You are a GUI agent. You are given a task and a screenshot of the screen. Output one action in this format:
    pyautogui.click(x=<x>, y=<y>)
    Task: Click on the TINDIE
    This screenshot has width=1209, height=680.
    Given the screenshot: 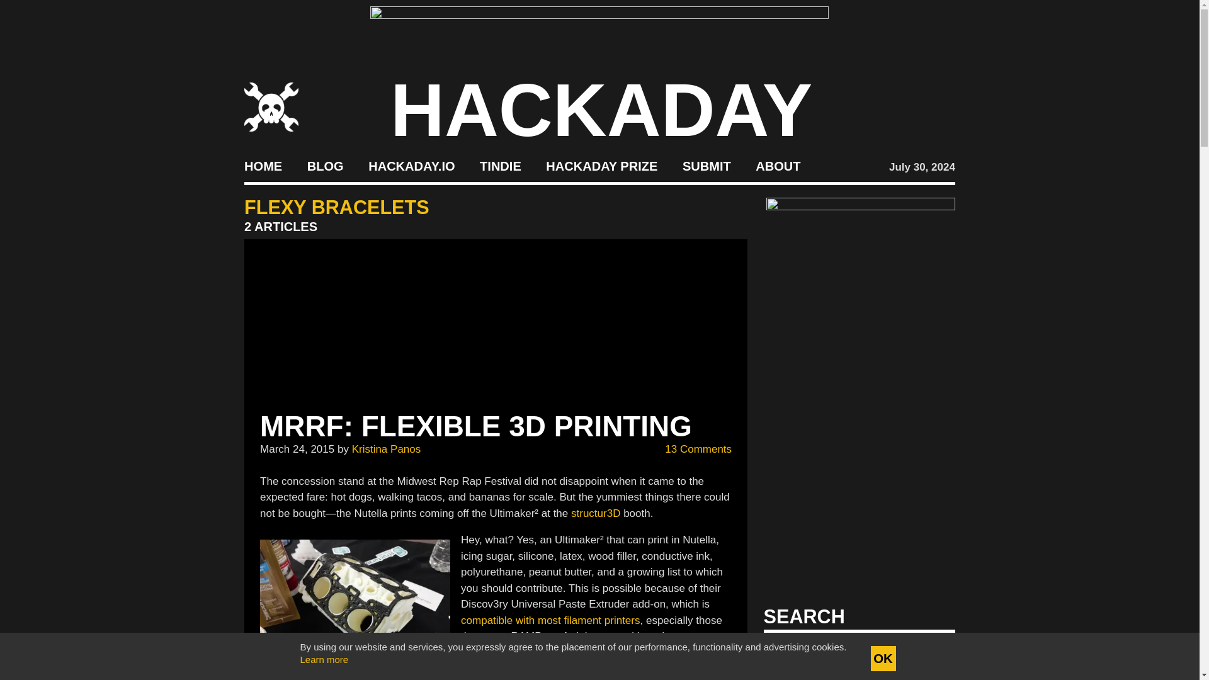 What is the action you would take?
    pyautogui.click(x=500, y=166)
    